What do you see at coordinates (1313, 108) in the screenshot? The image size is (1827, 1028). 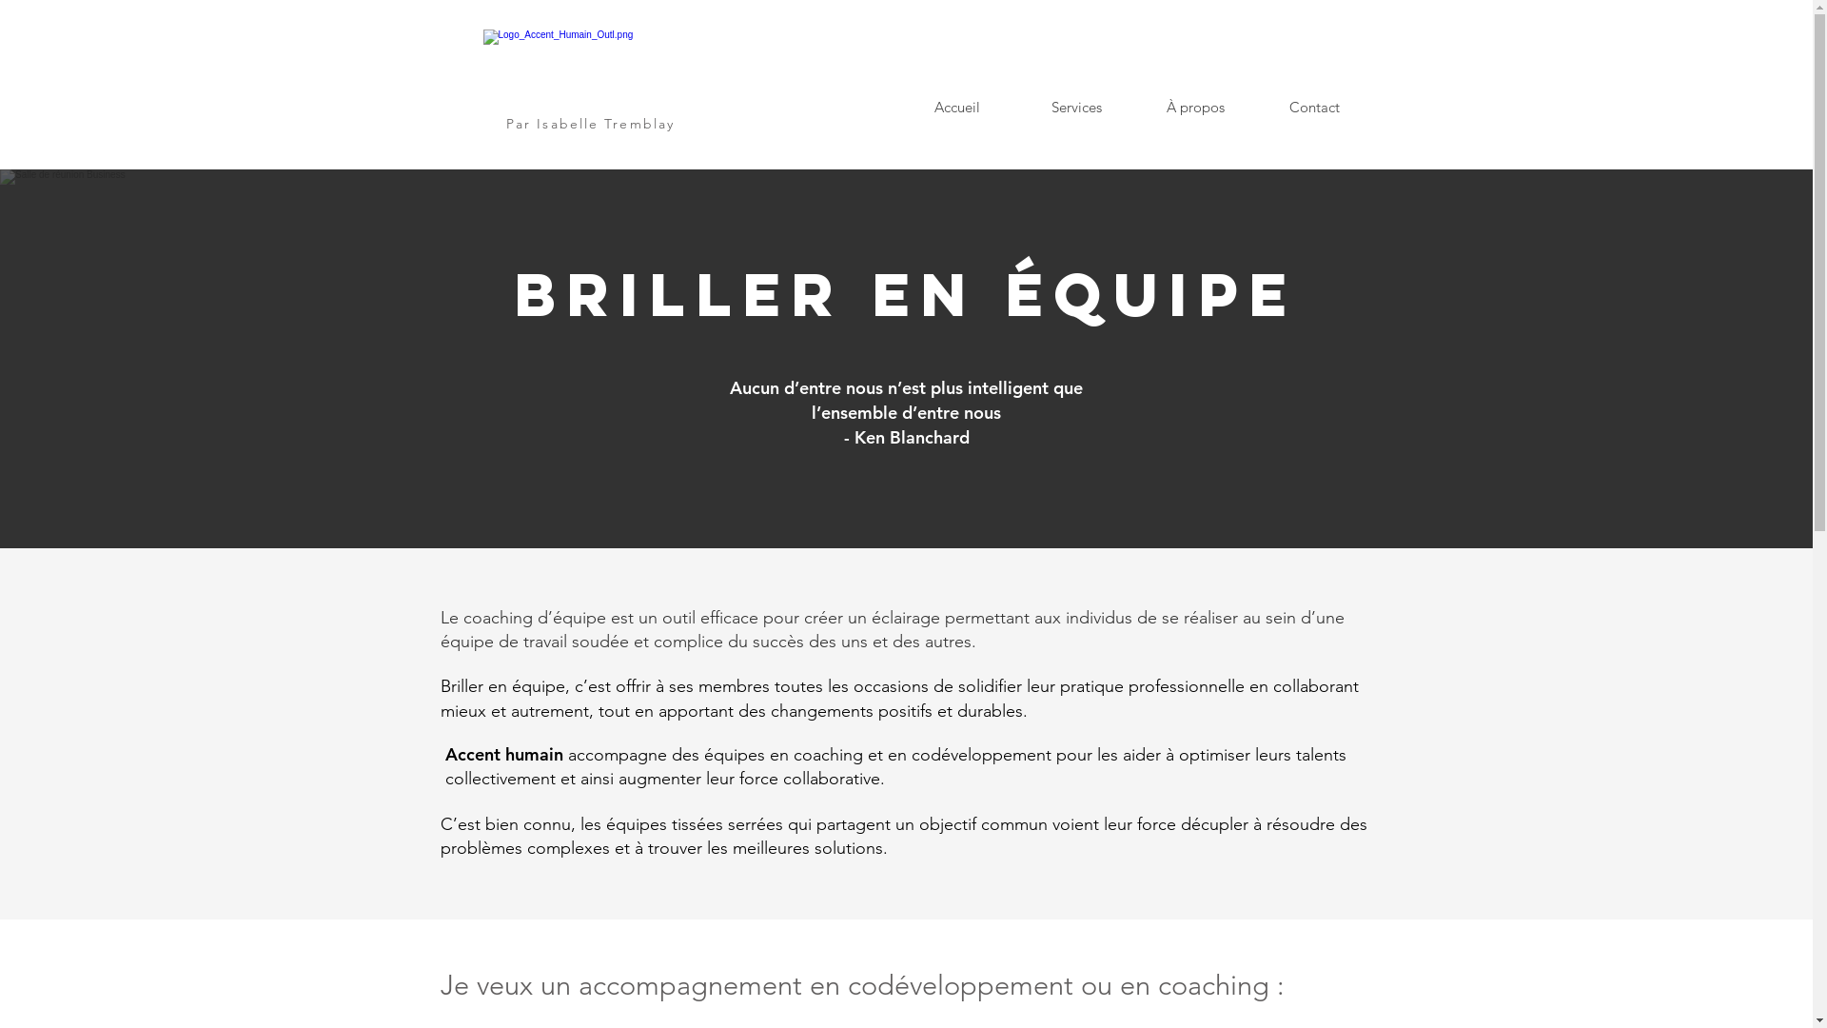 I see `Contact` at bounding box center [1313, 108].